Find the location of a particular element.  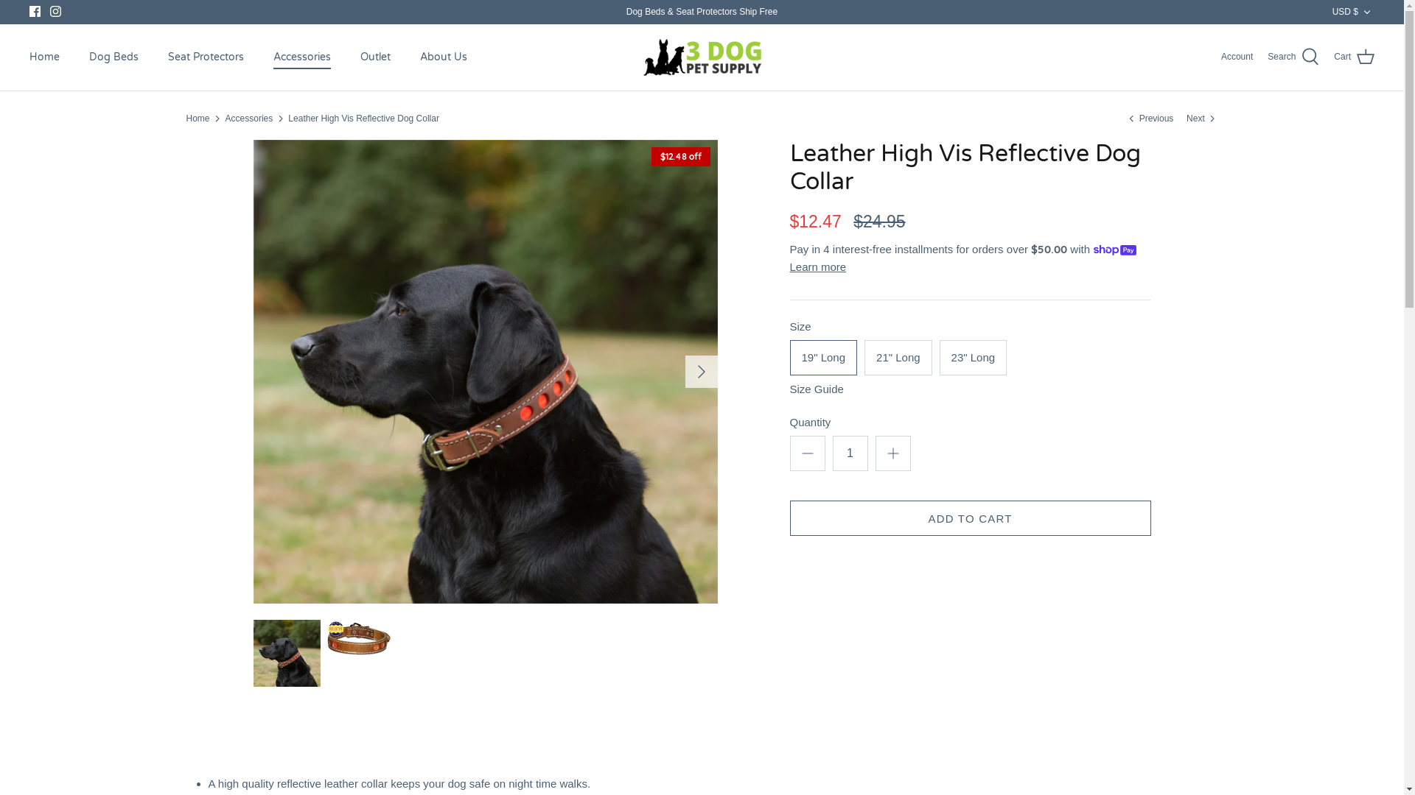

Account is located at coordinates (1237, 57).